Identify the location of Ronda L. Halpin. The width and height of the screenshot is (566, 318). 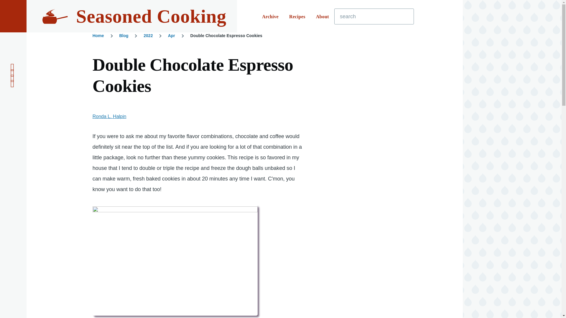
(109, 116).